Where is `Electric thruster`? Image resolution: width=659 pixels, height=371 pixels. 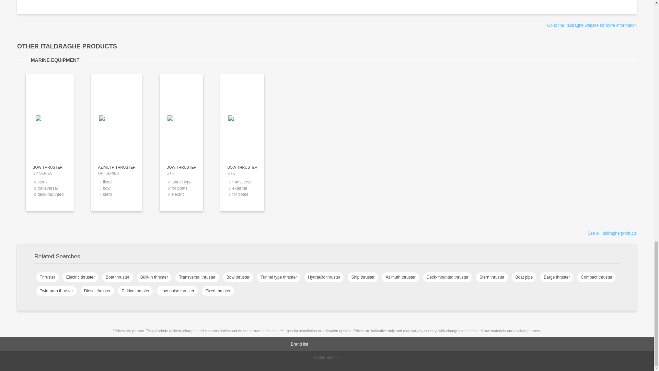 Electric thruster is located at coordinates (612, 233).